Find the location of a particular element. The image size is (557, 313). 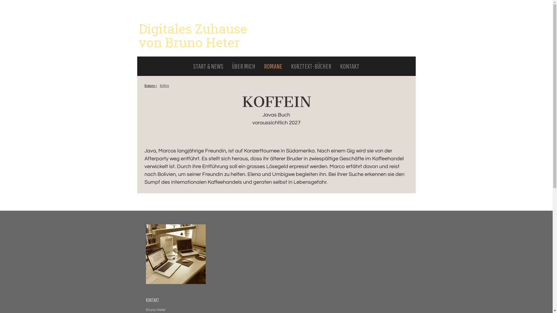

START & NEWS is located at coordinates (208, 66).